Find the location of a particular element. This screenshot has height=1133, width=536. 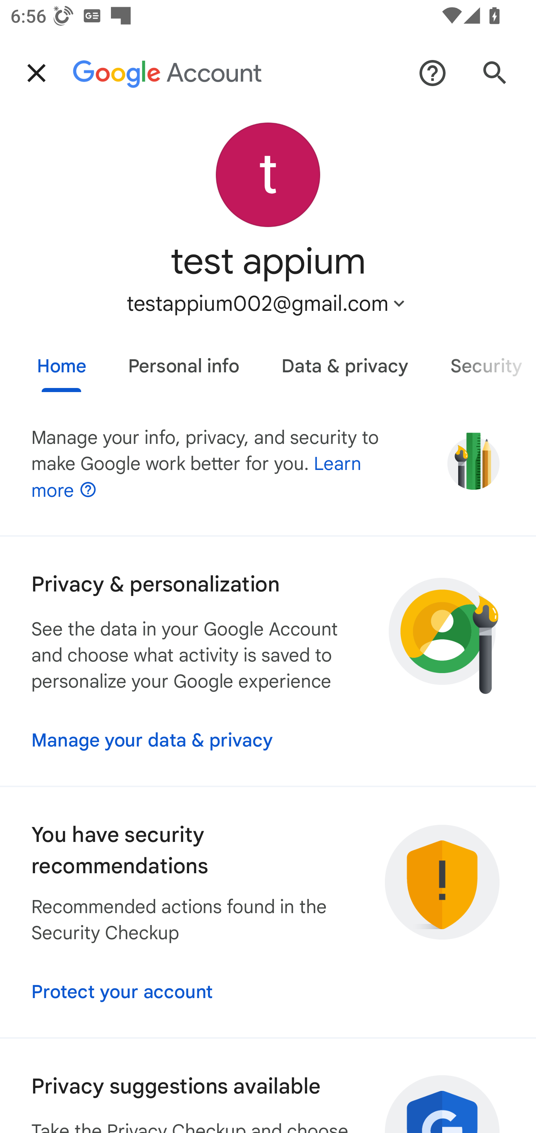

Help is located at coordinates (433, 73).